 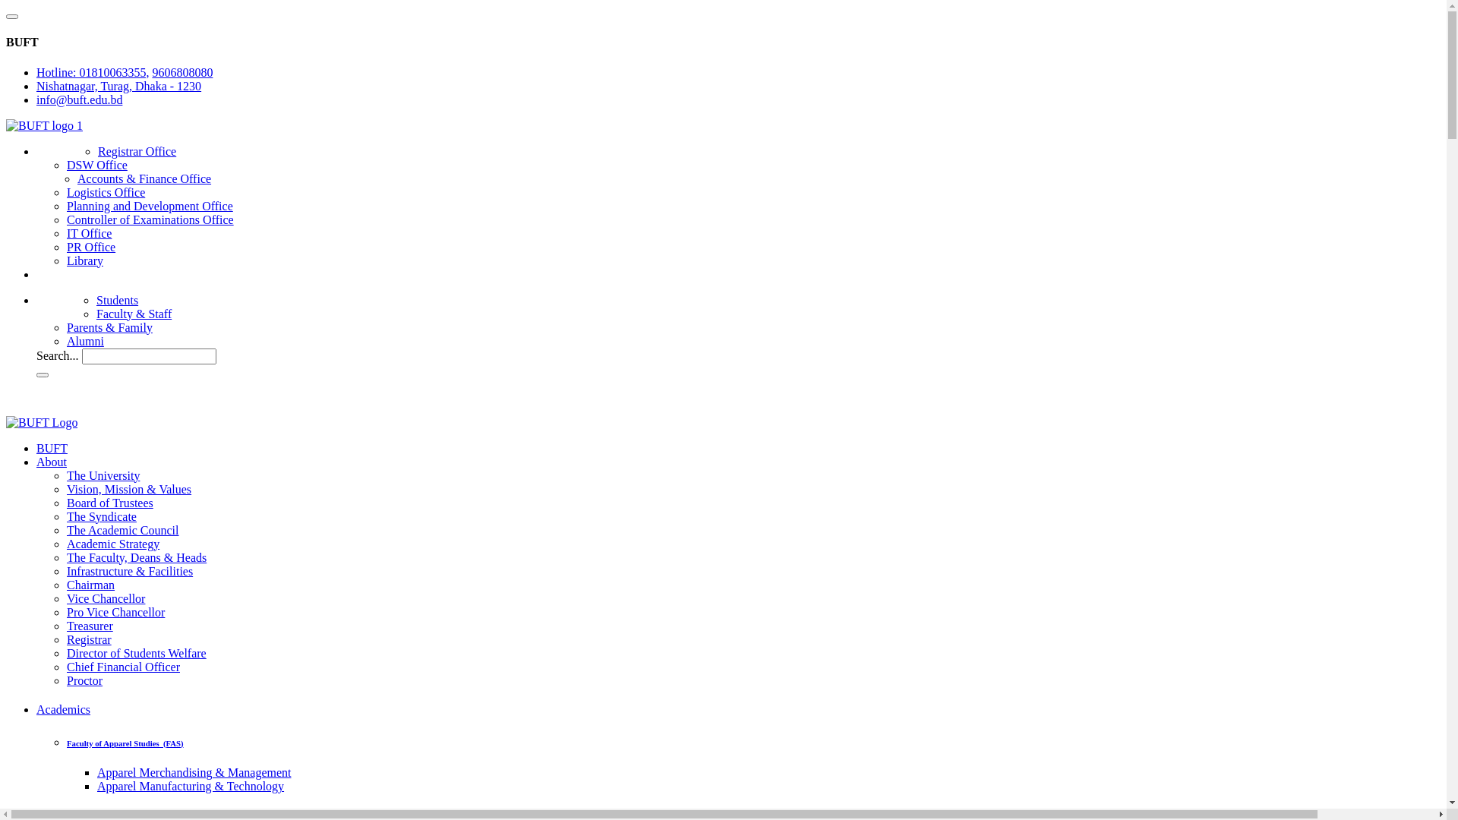 What do you see at coordinates (85, 342) in the screenshot?
I see `Alumni` at bounding box center [85, 342].